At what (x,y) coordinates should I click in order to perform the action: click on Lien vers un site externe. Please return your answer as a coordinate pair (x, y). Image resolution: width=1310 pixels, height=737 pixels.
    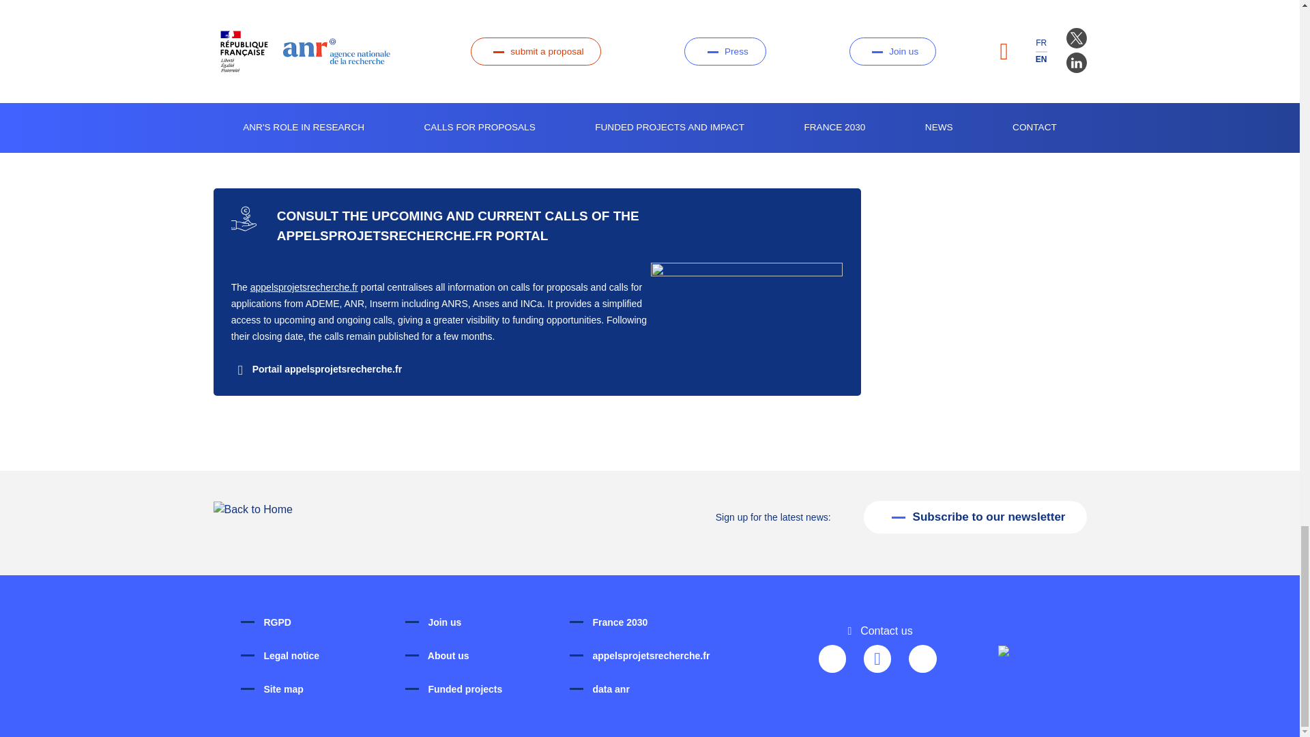
    Looking at the image, I should click on (317, 369).